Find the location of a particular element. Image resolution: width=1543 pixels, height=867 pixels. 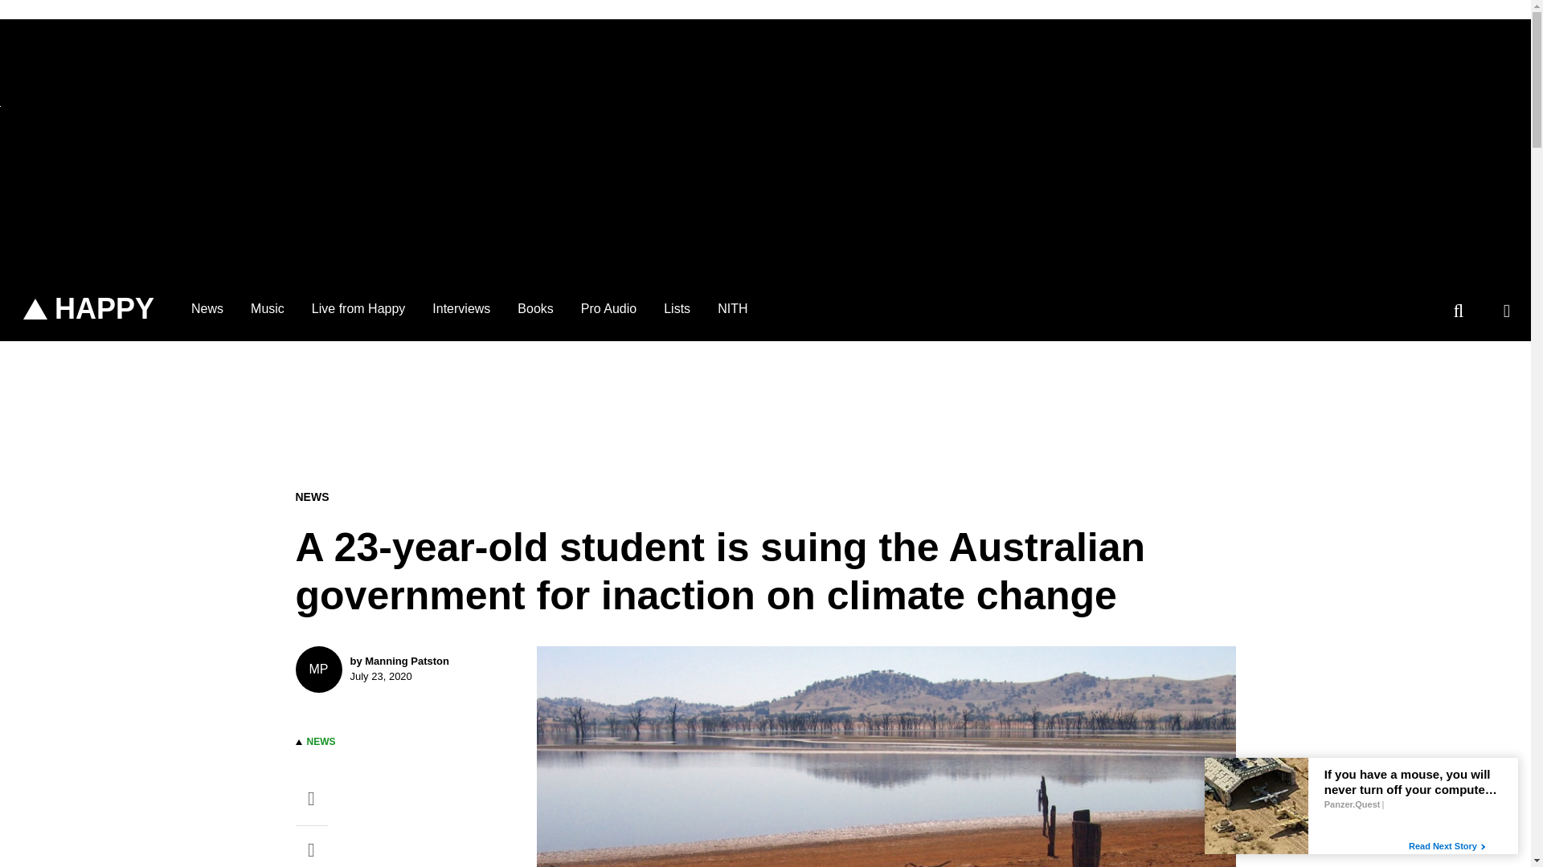

News is located at coordinates (267, 308).